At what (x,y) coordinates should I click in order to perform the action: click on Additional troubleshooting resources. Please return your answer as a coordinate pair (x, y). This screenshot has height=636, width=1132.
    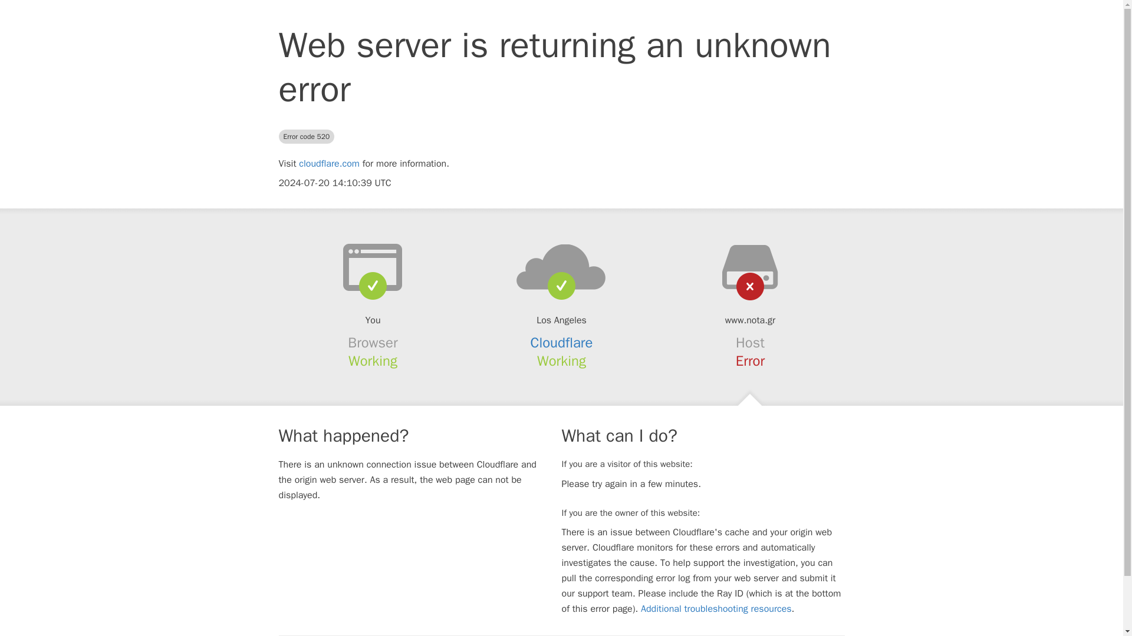
    Looking at the image, I should click on (716, 609).